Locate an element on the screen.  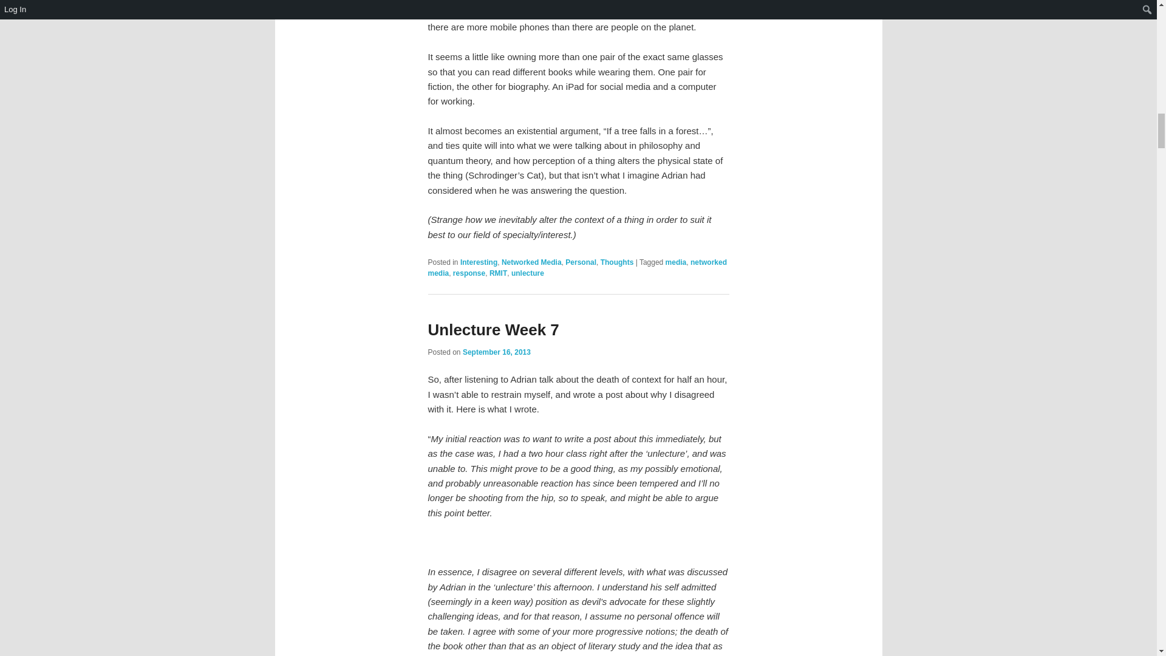
12:37 pm is located at coordinates (497, 352).